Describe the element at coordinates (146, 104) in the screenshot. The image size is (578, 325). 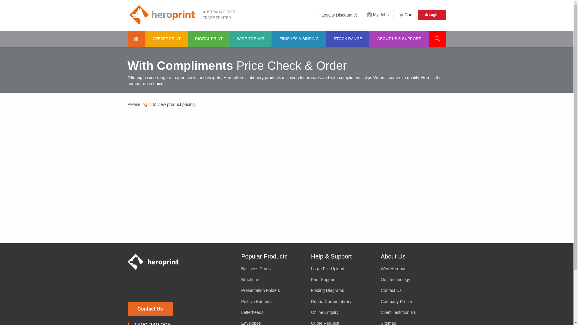
I see `log in` at that location.